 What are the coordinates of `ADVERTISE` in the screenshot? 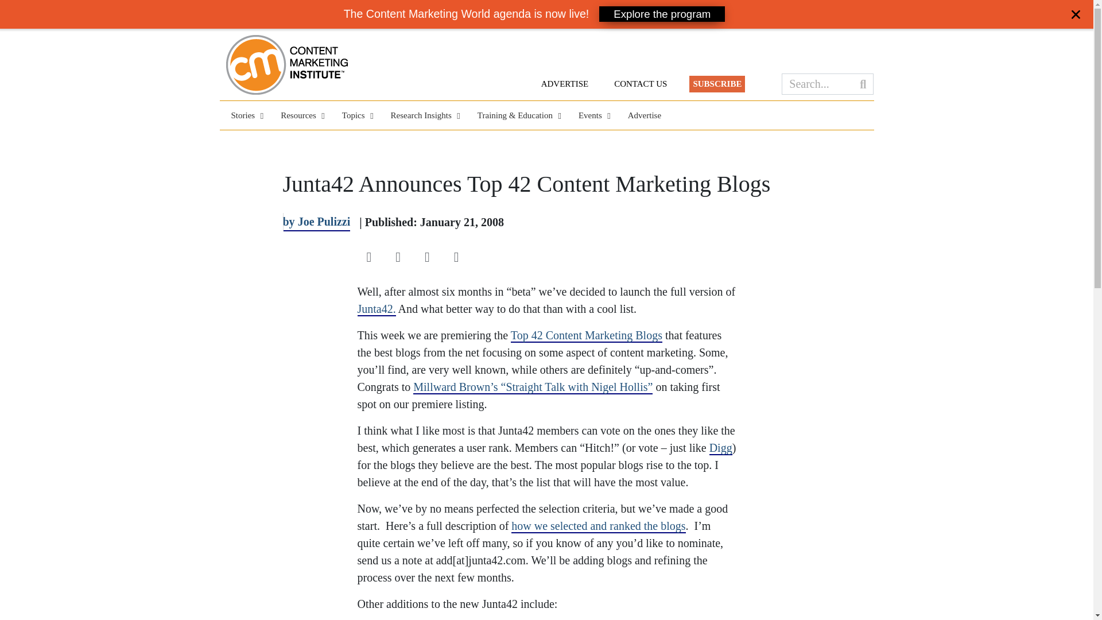 It's located at (565, 84).